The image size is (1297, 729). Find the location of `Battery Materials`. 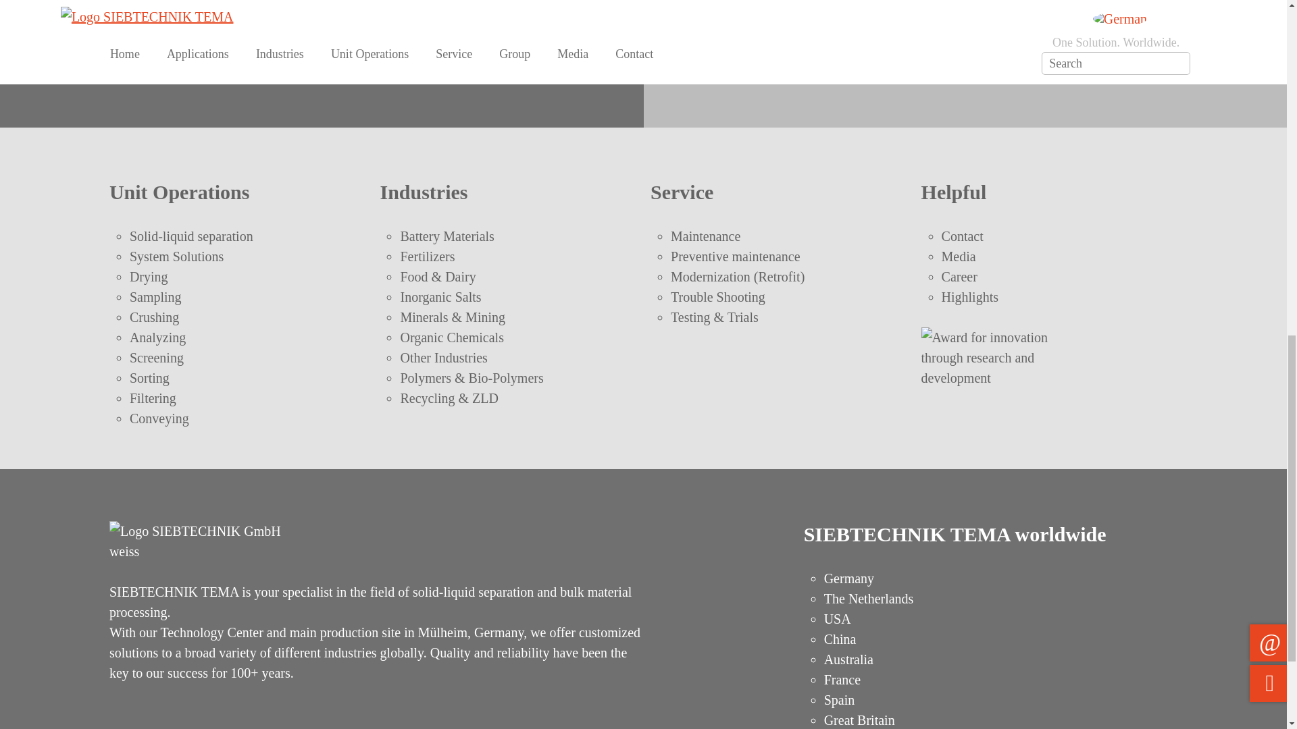

Battery Materials is located at coordinates (447, 236).